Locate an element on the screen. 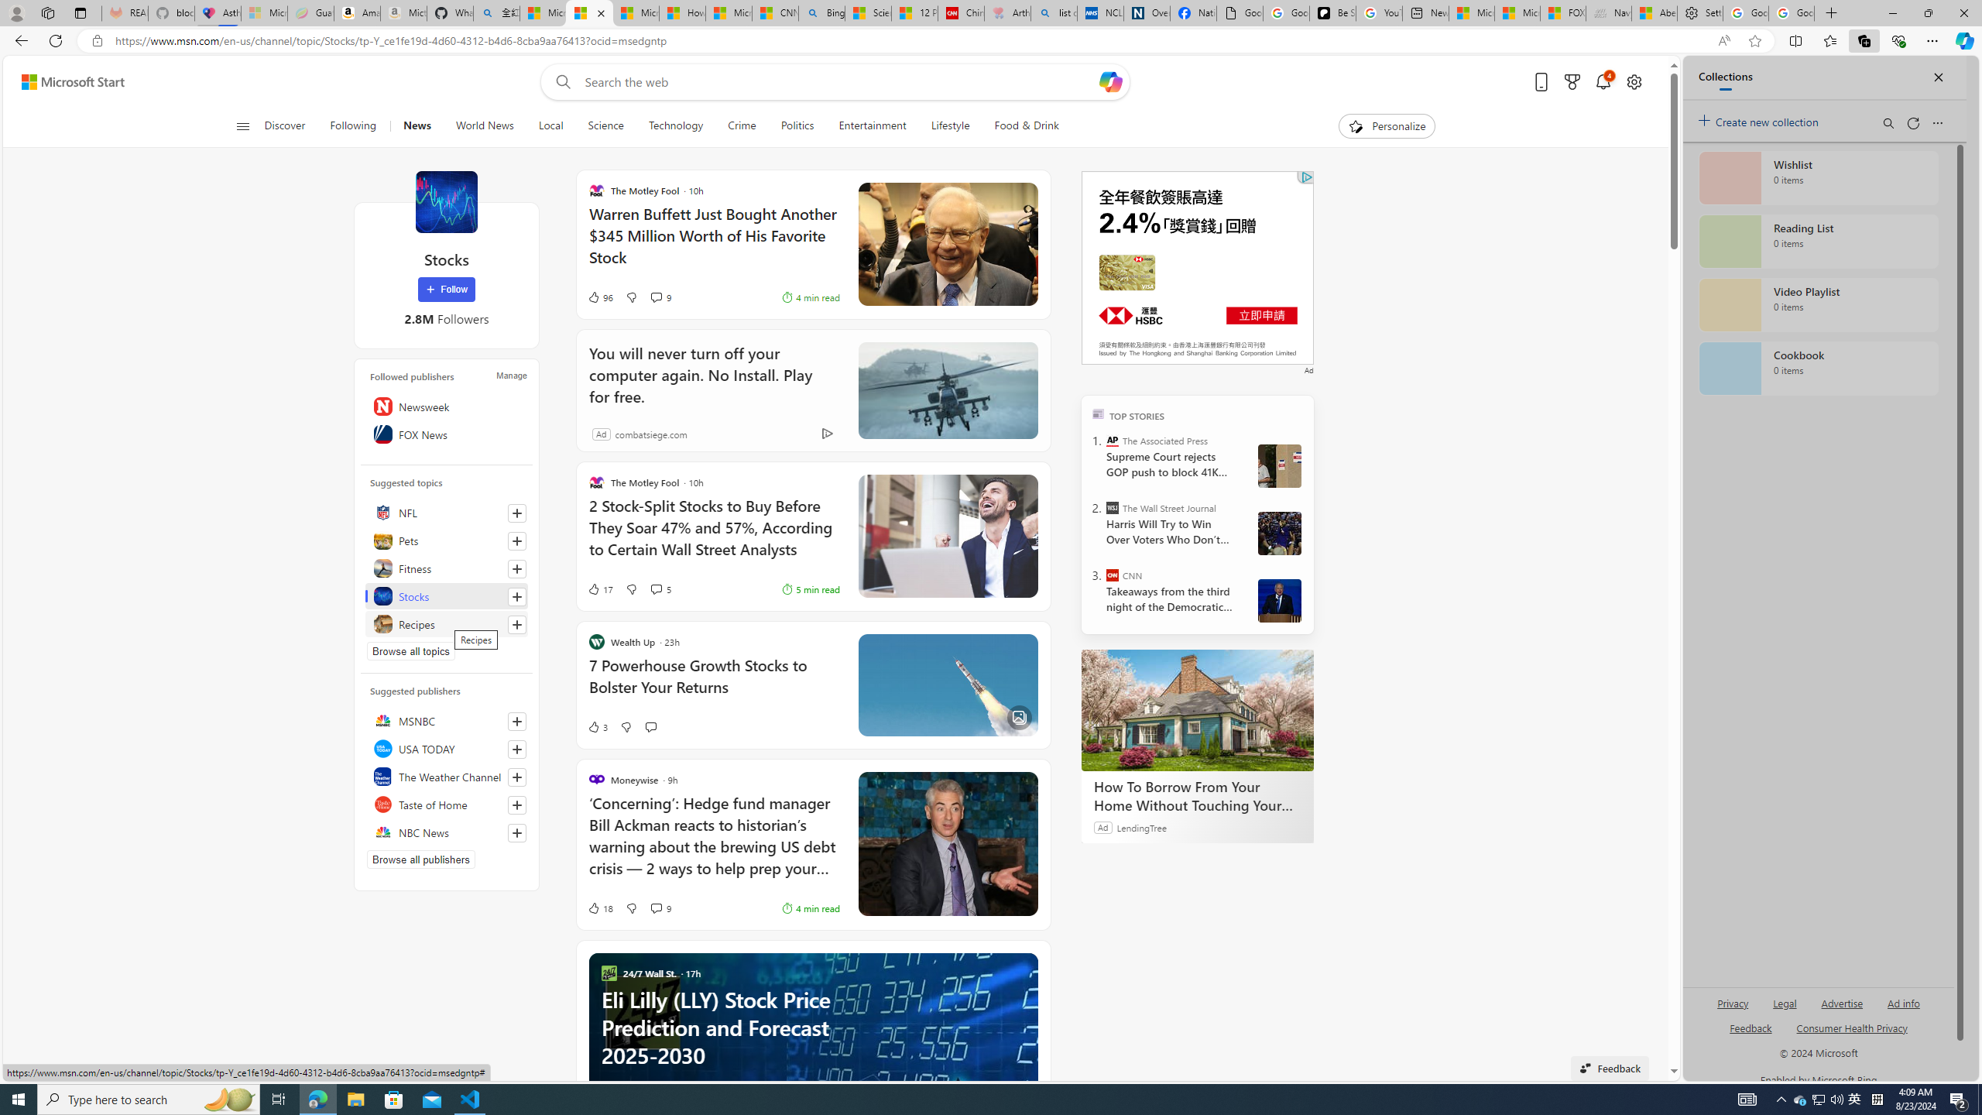 The image size is (1982, 1115). USA TODAY is located at coordinates (446, 748).